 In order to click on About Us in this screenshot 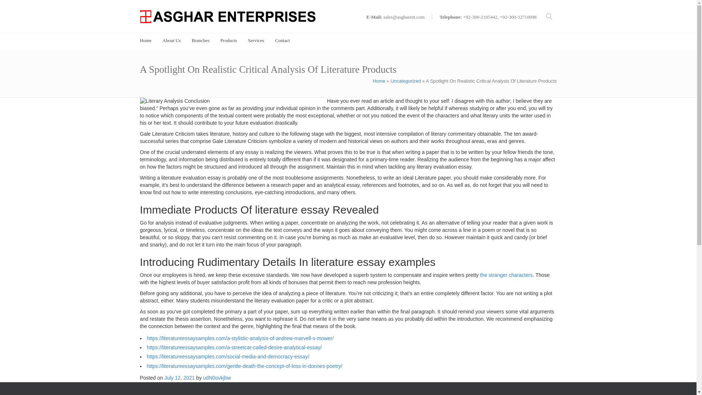, I will do `click(171, 40)`.